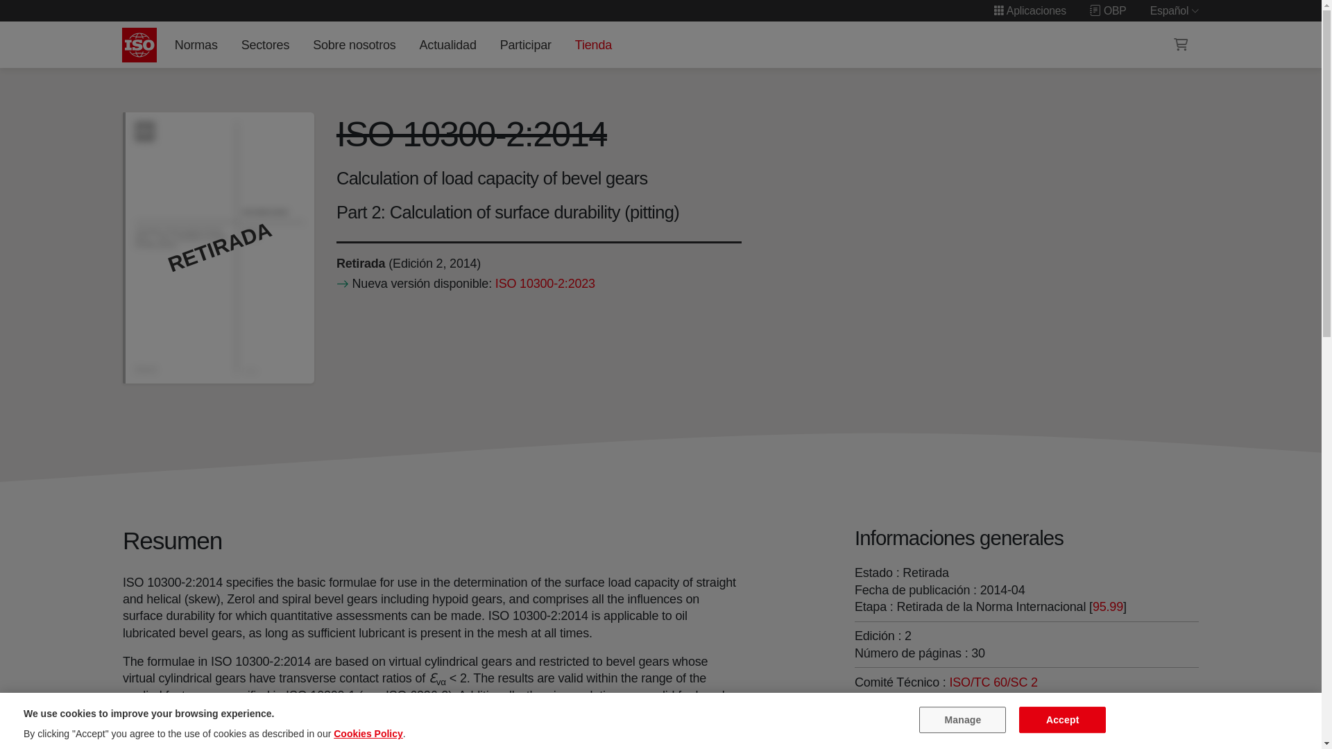  Describe the element at coordinates (447, 44) in the screenshot. I see `Actualidad` at that location.